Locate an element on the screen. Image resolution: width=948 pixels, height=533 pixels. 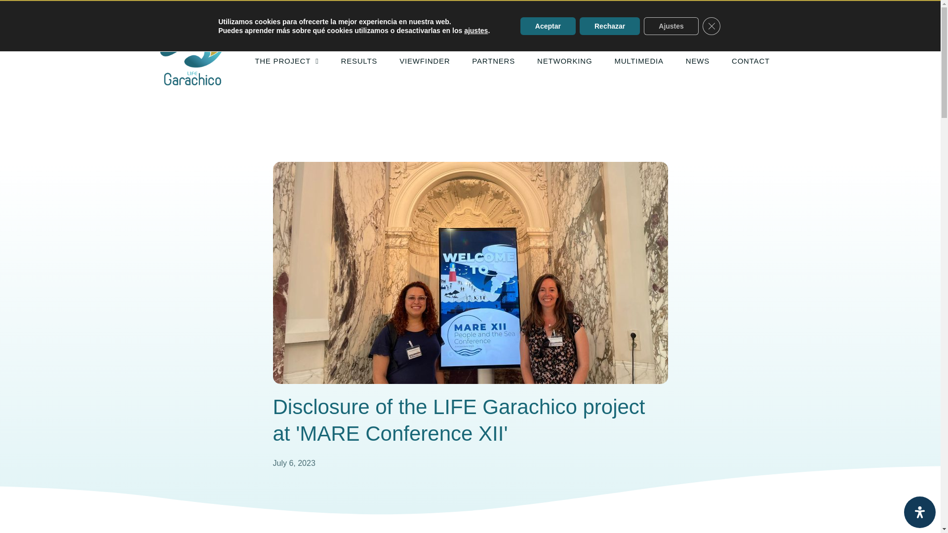
English is located at coordinates (701, 22).